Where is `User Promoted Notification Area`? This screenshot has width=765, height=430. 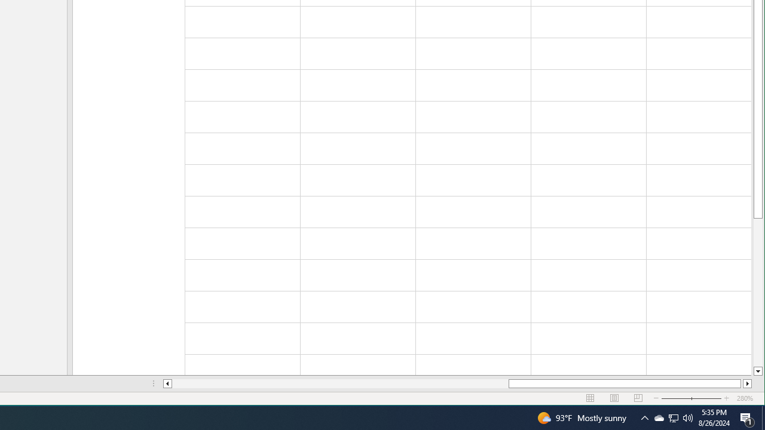
User Promoted Notification Area is located at coordinates (673, 418).